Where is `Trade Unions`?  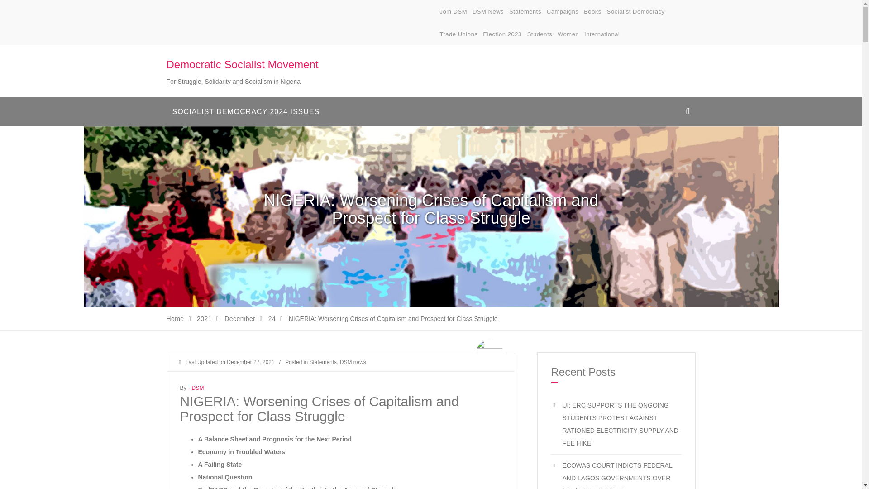 Trade Unions is located at coordinates (459, 34).